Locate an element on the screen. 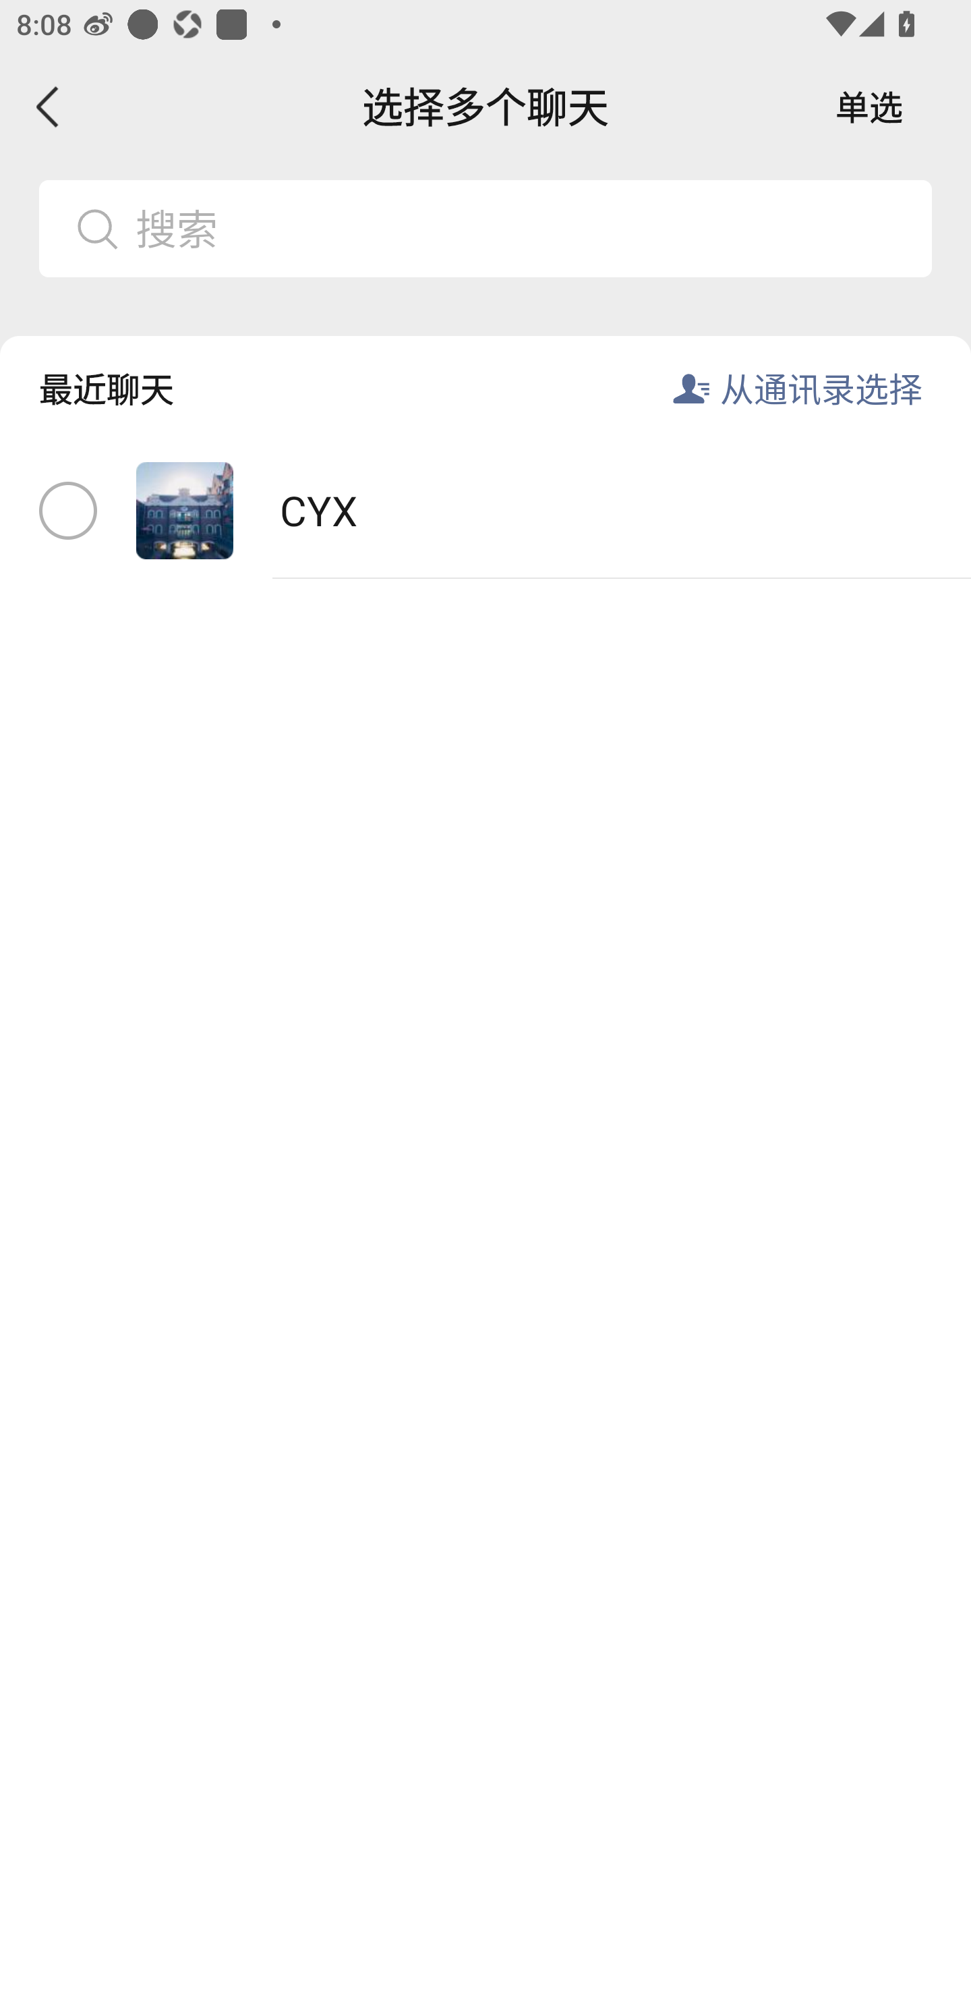 Image resolution: width=971 pixels, height=1997 pixels. 搜索 is located at coordinates (486, 228).